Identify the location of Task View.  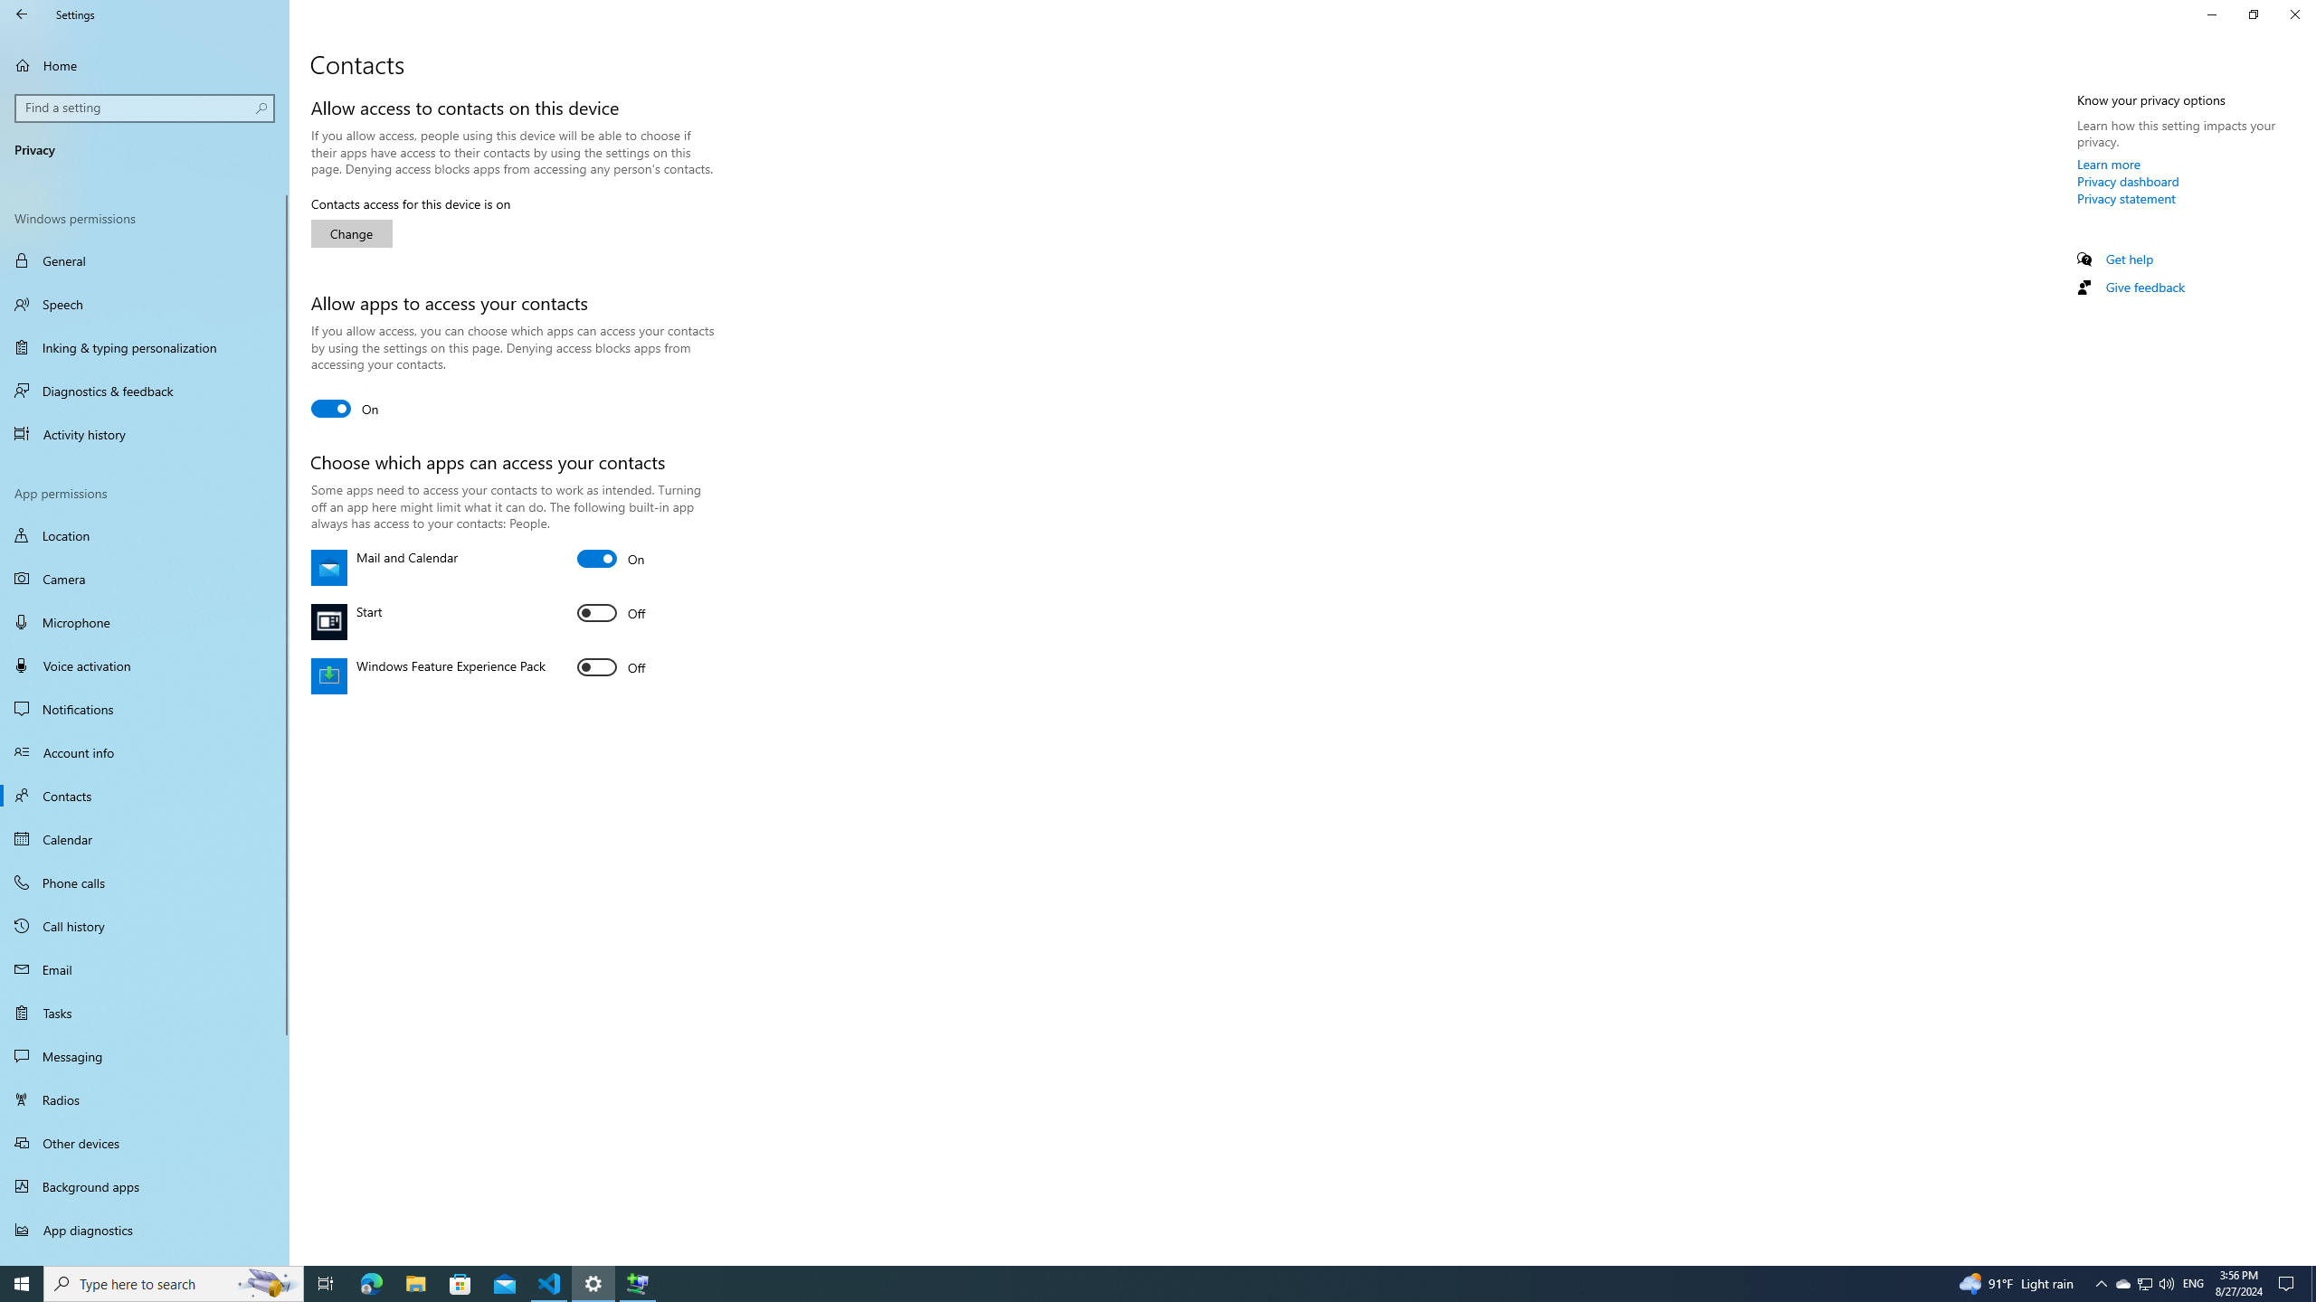
(145, 1099).